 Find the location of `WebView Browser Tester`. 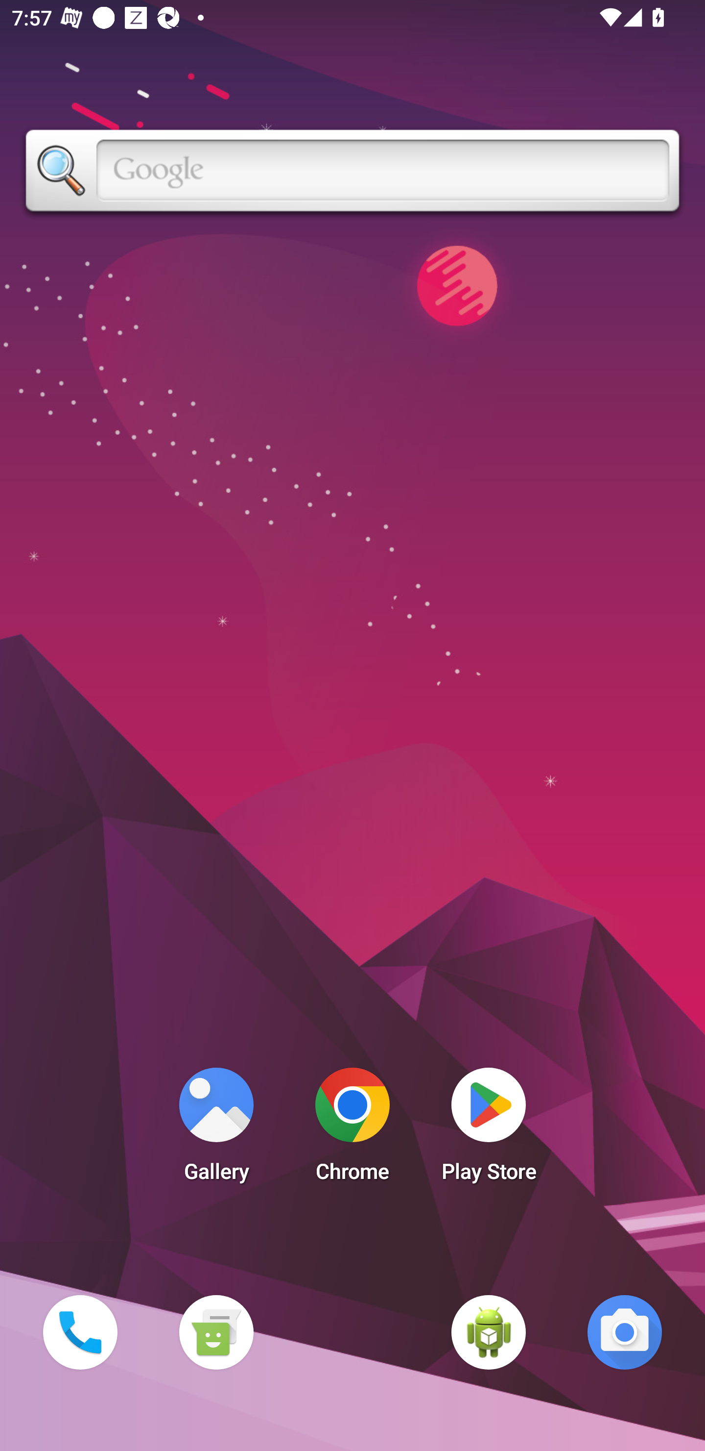

WebView Browser Tester is located at coordinates (489, 1332).